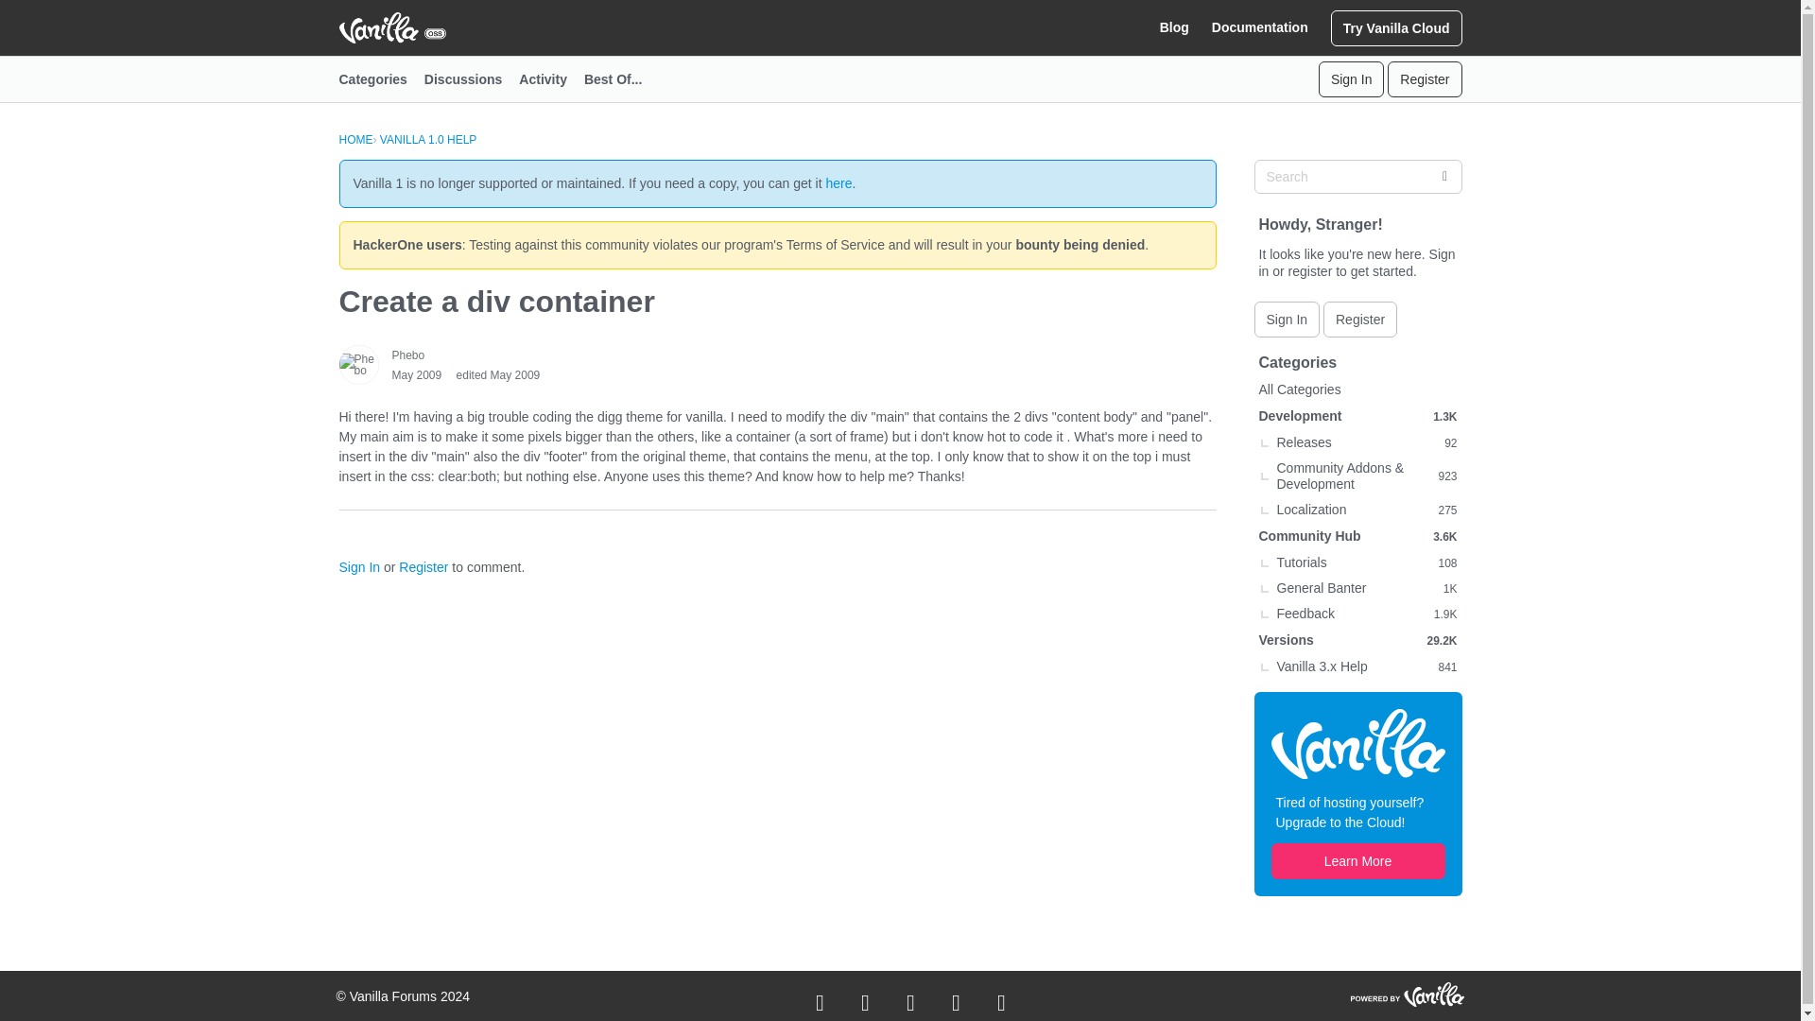 The width and height of the screenshot is (1815, 1021). Describe the element at coordinates (472, 79) in the screenshot. I see `Discussions` at that location.